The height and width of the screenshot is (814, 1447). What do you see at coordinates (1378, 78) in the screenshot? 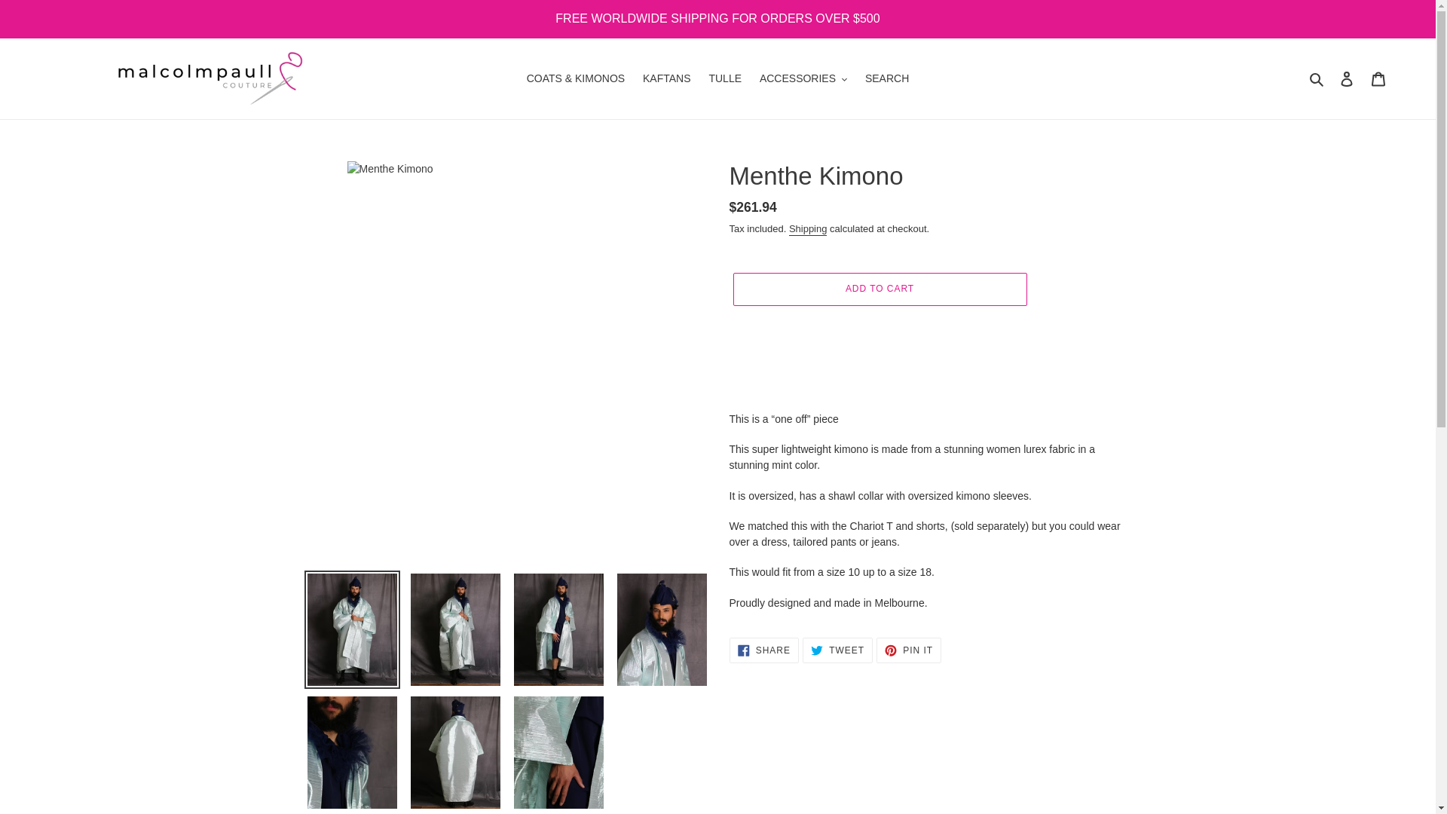
I see `Cart` at bounding box center [1378, 78].